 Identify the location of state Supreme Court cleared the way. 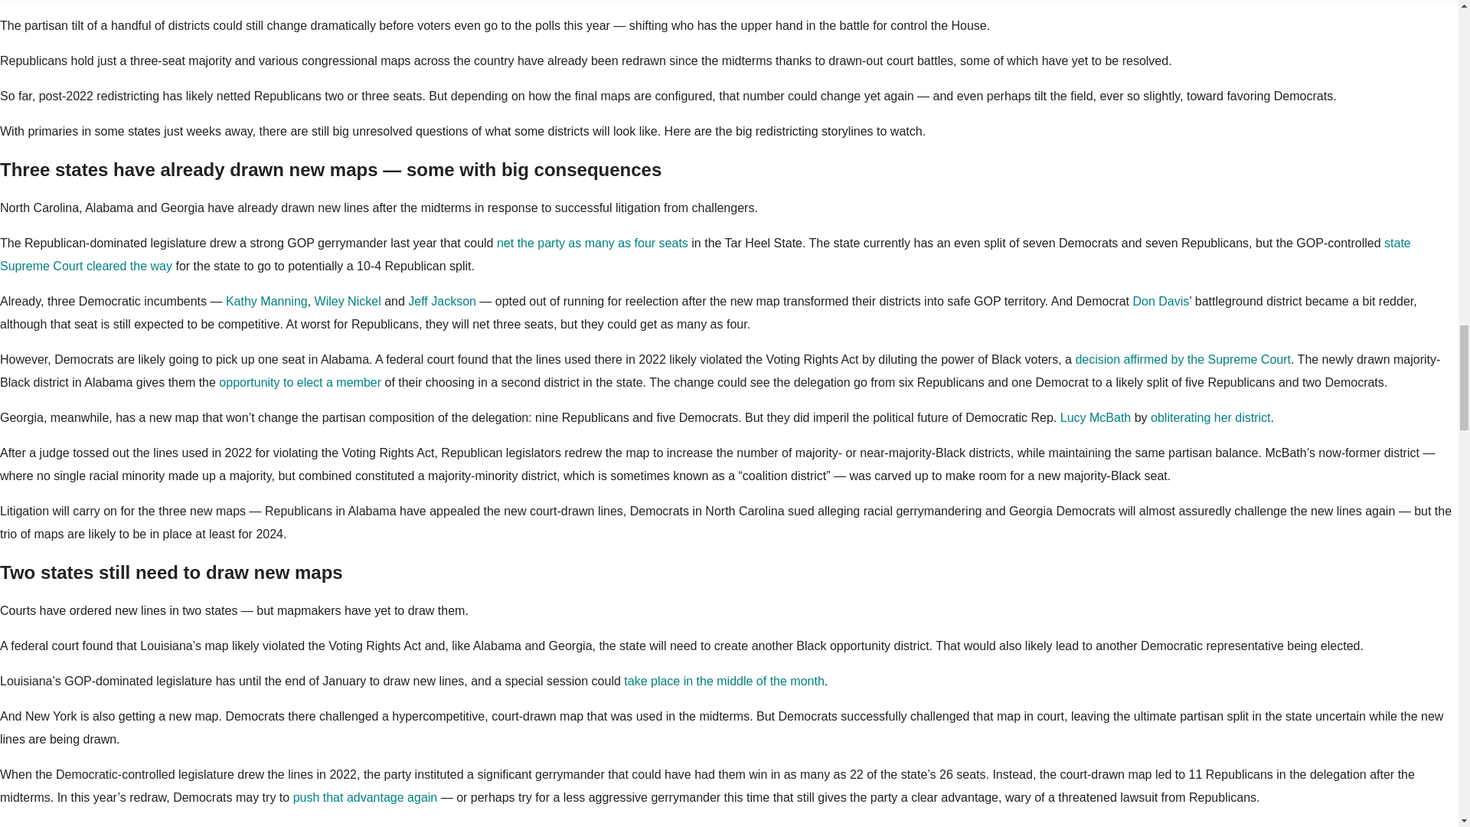
(706, 254).